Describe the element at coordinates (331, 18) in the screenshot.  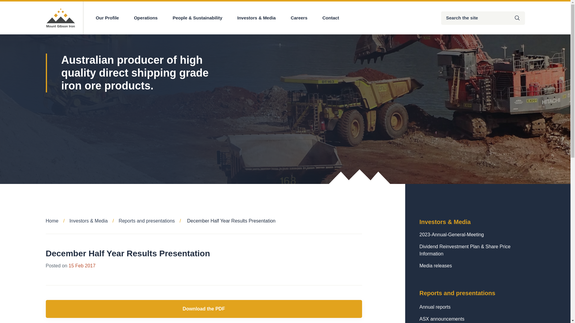
I see `Contact` at that location.